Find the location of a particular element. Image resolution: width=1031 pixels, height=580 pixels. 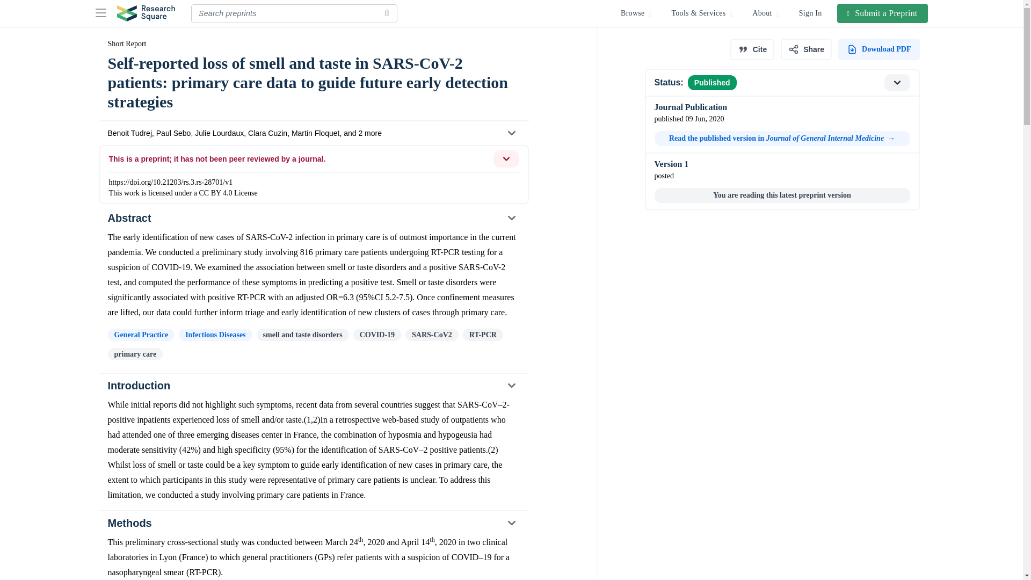

Introduction is located at coordinates (313, 385).